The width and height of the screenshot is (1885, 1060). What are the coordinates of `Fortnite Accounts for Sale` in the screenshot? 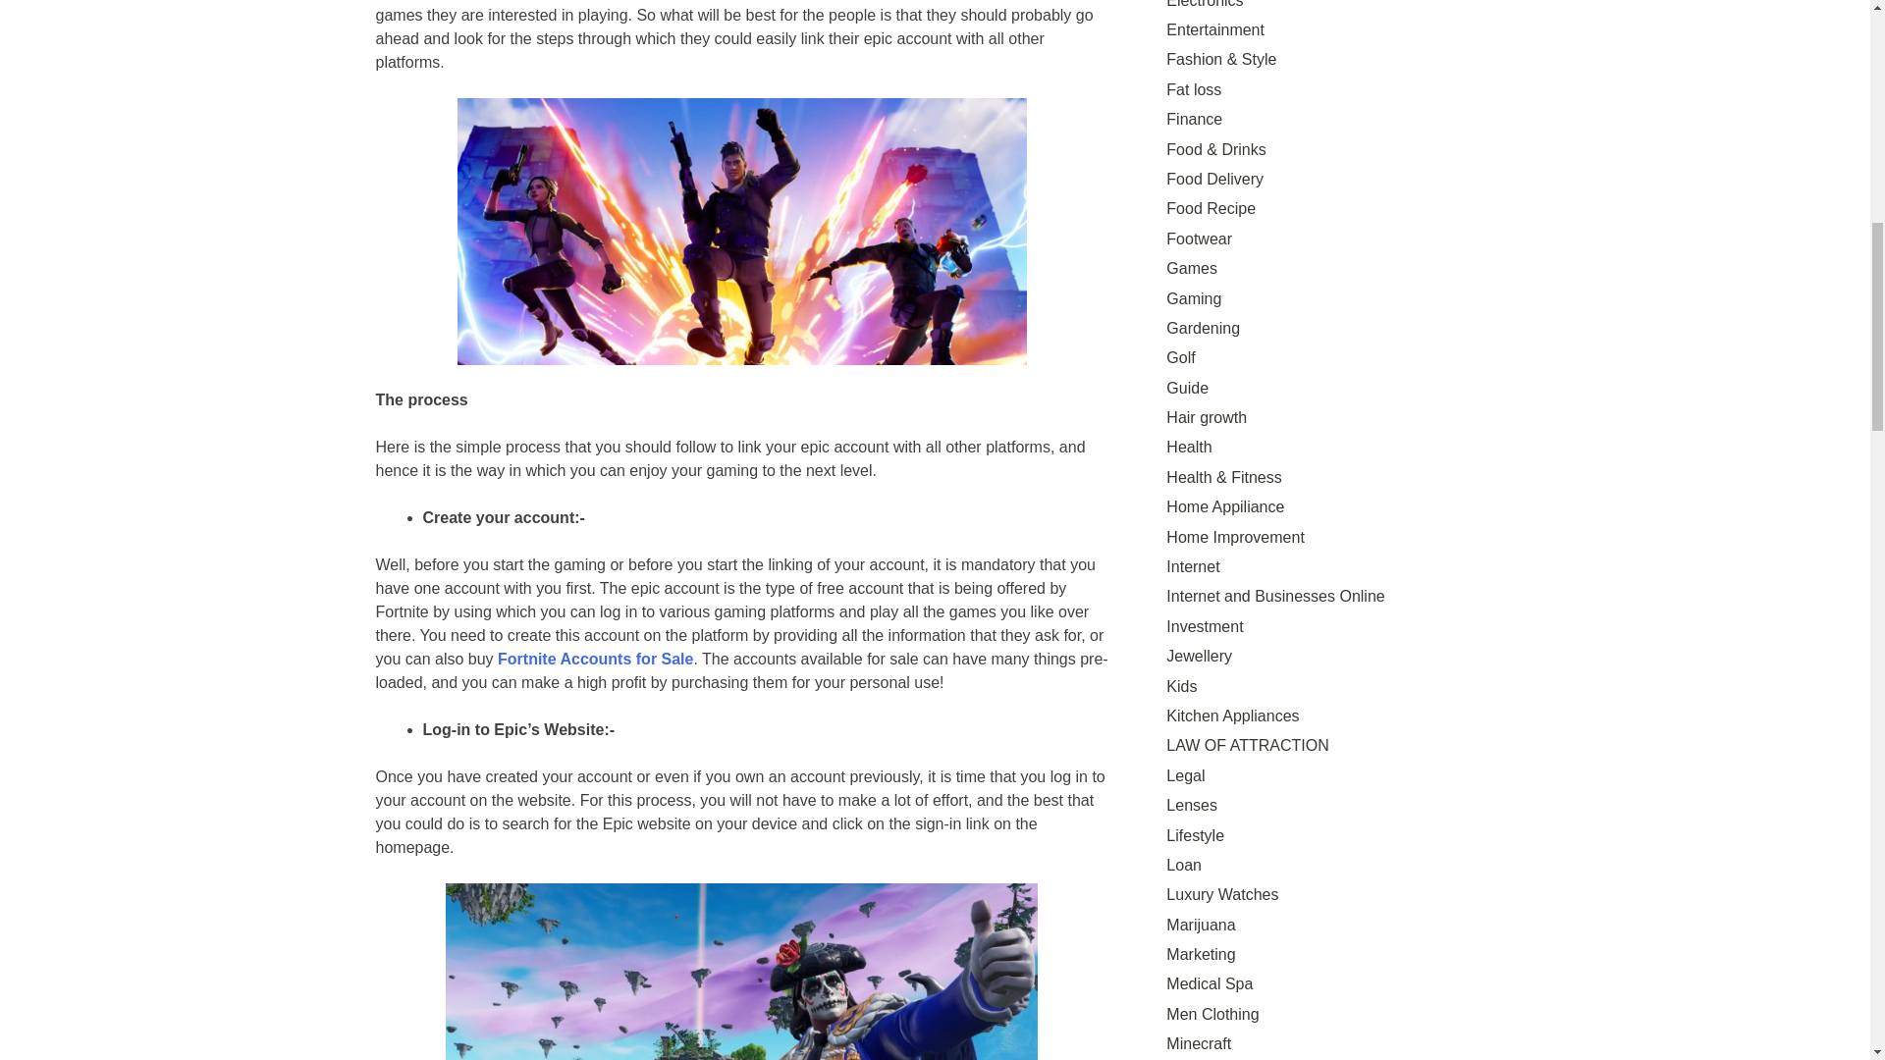 It's located at (595, 660).